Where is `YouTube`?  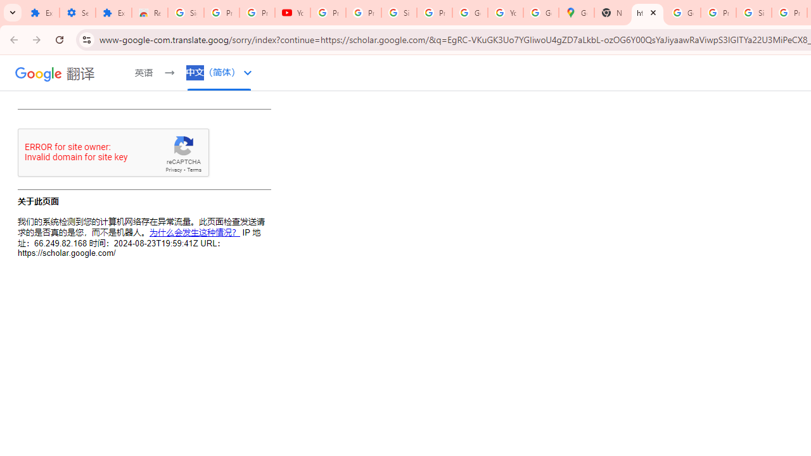
YouTube is located at coordinates (506, 13).